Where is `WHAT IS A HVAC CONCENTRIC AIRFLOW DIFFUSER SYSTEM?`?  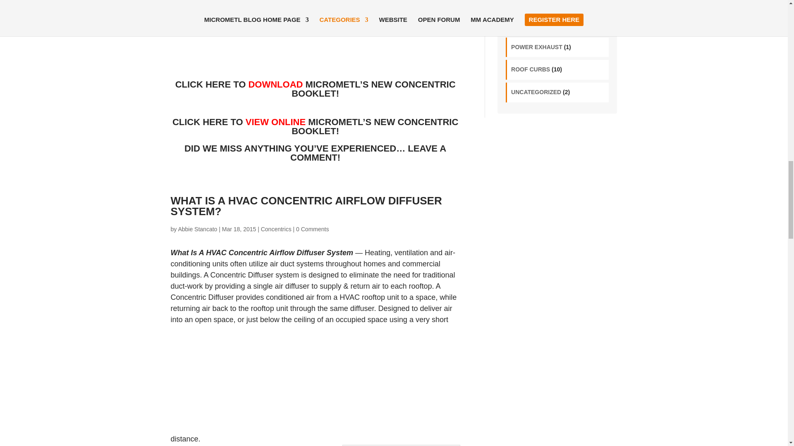
WHAT IS A HVAC CONCENTRIC AIRFLOW DIFFUSER SYSTEM? is located at coordinates (306, 206).